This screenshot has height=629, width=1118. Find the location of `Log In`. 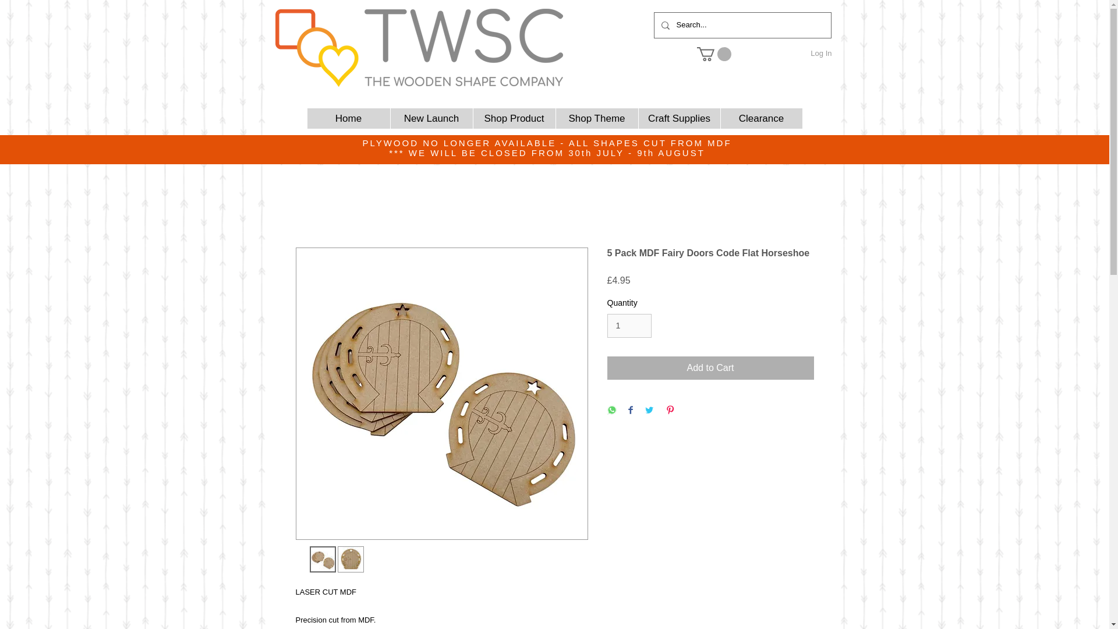

Log In is located at coordinates (821, 53).